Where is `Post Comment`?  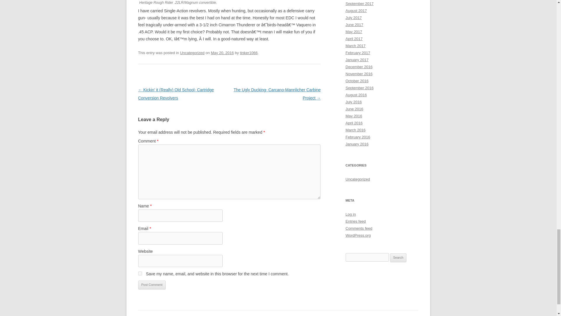
Post Comment is located at coordinates (152, 285).